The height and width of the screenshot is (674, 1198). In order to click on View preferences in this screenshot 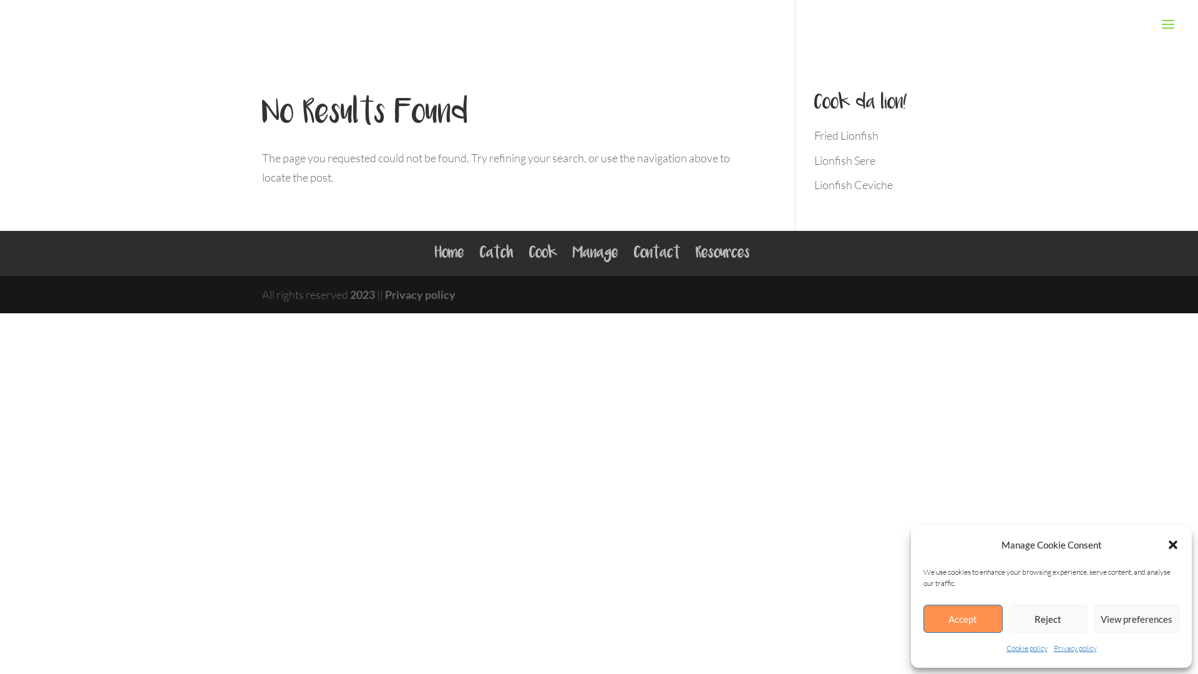, I will do `click(1137, 619)`.